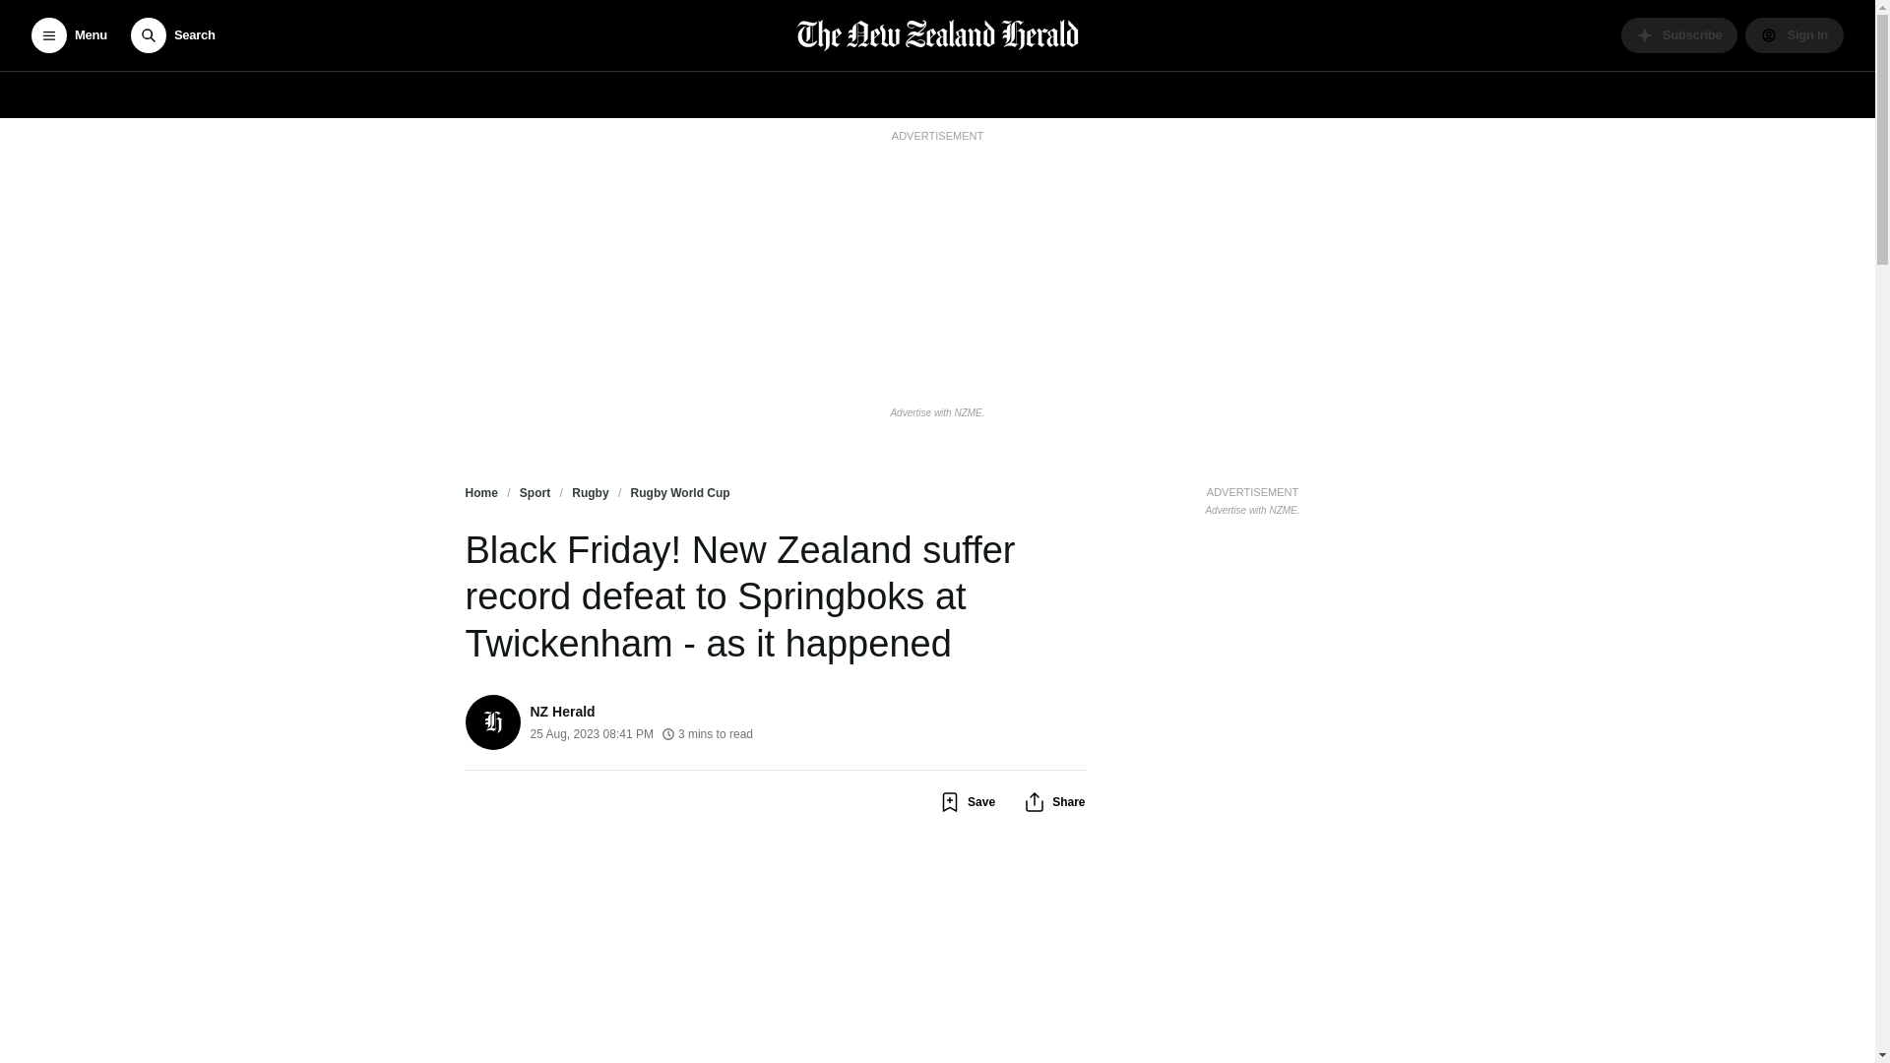 This screenshot has height=1063, width=1890. I want to click on Menu, so click(69, 35).